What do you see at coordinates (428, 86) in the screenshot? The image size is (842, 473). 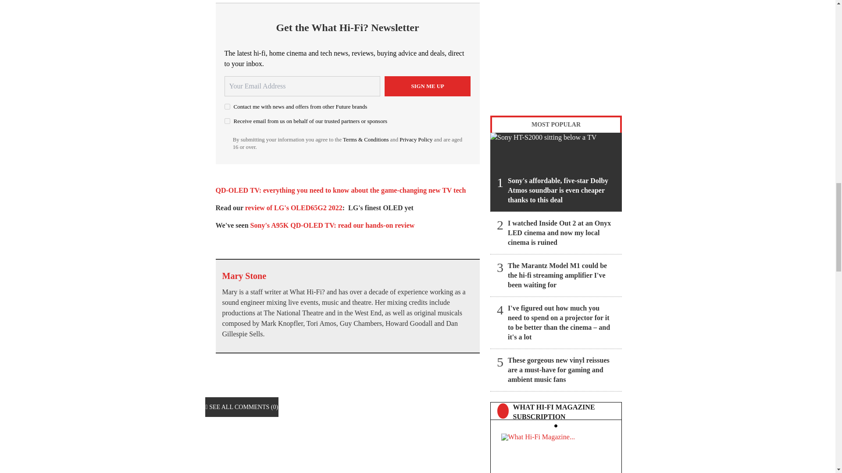 I see `Sign me up` at bounding box center [428, 86].